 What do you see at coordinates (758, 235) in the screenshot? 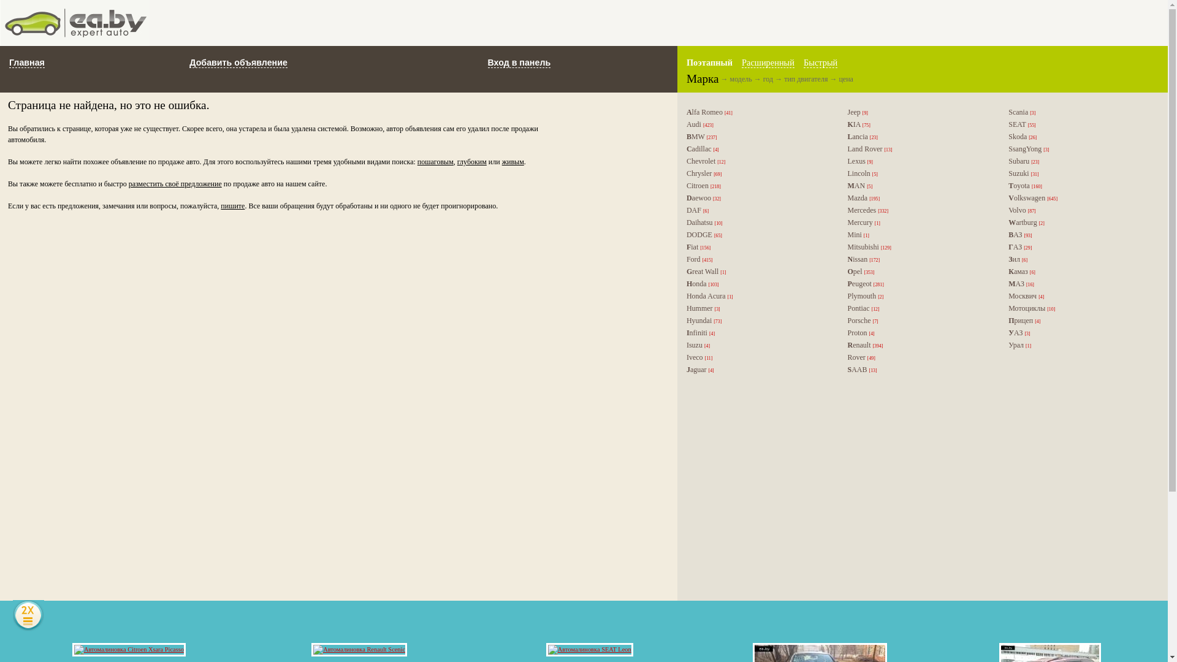
I see `DODGE [65]` at bounding box center [758, 235].